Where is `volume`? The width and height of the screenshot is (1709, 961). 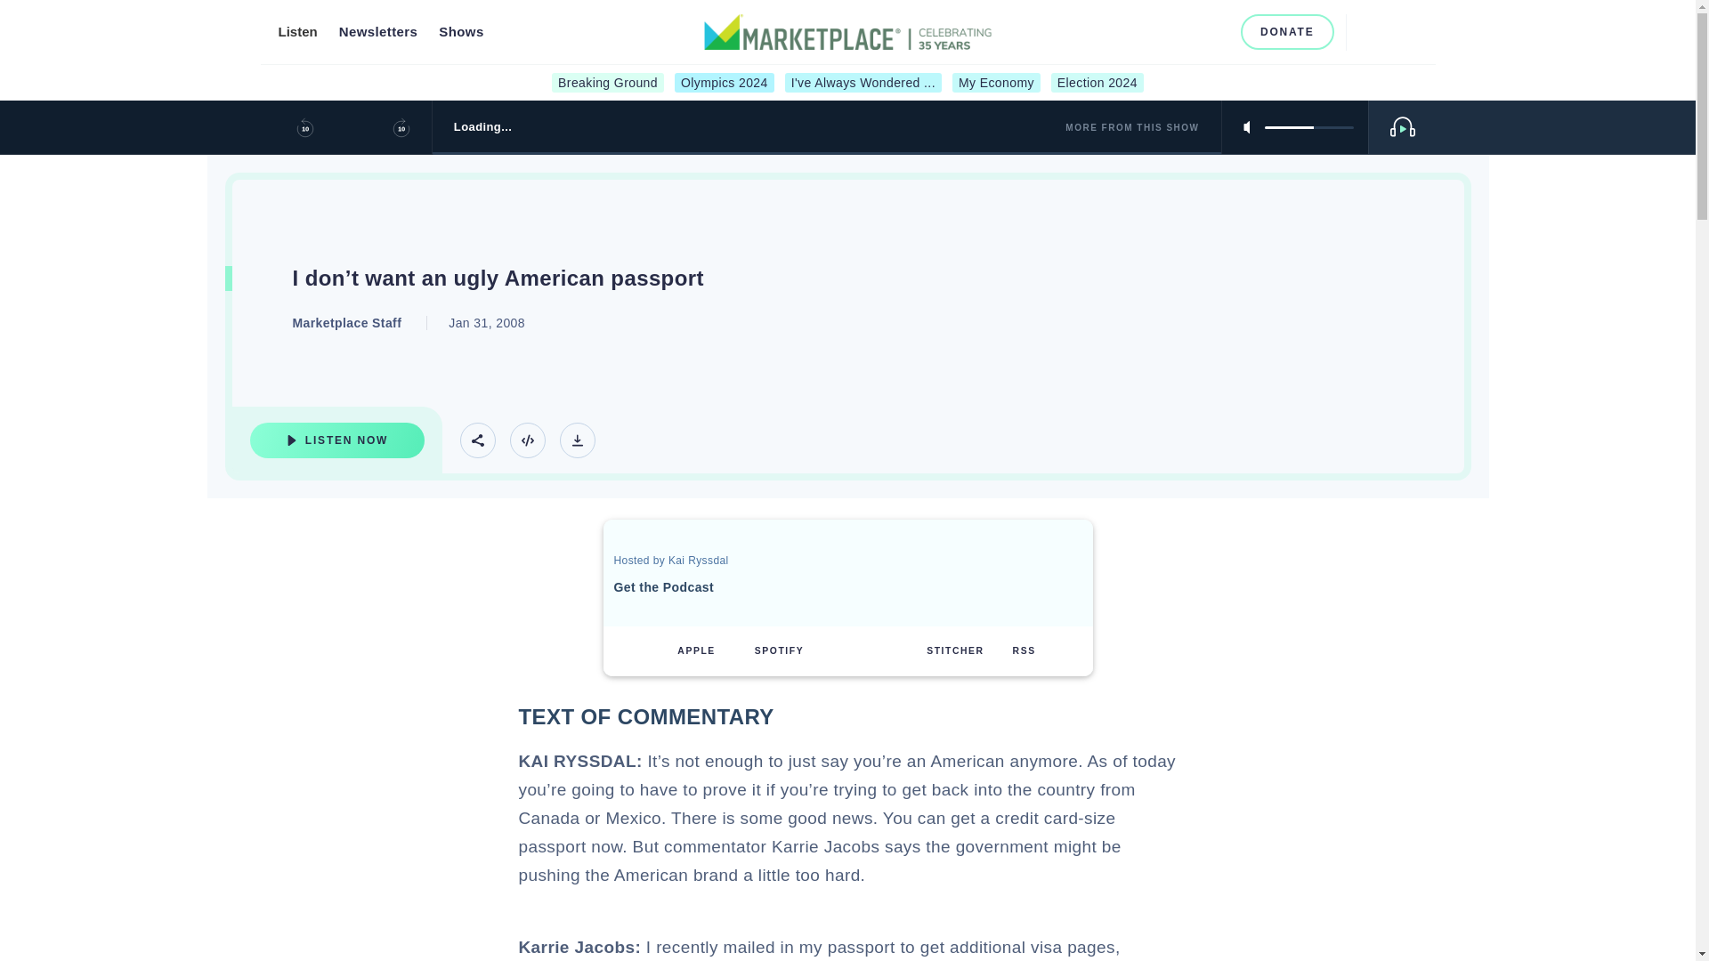 volume is located at coordinates (1308, 126).